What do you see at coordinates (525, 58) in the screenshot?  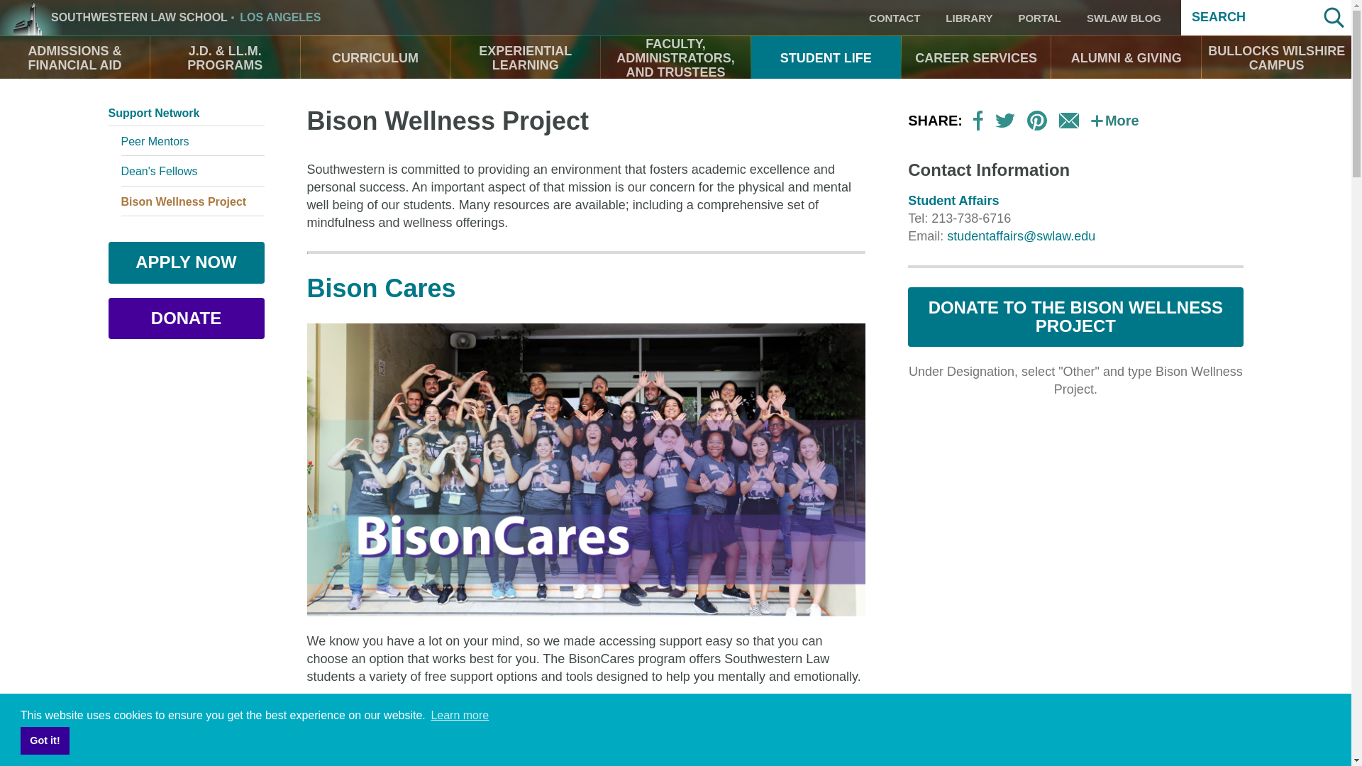 I see `Ways to take your skills out into the world as a law student` at bounding box center [525, 58].